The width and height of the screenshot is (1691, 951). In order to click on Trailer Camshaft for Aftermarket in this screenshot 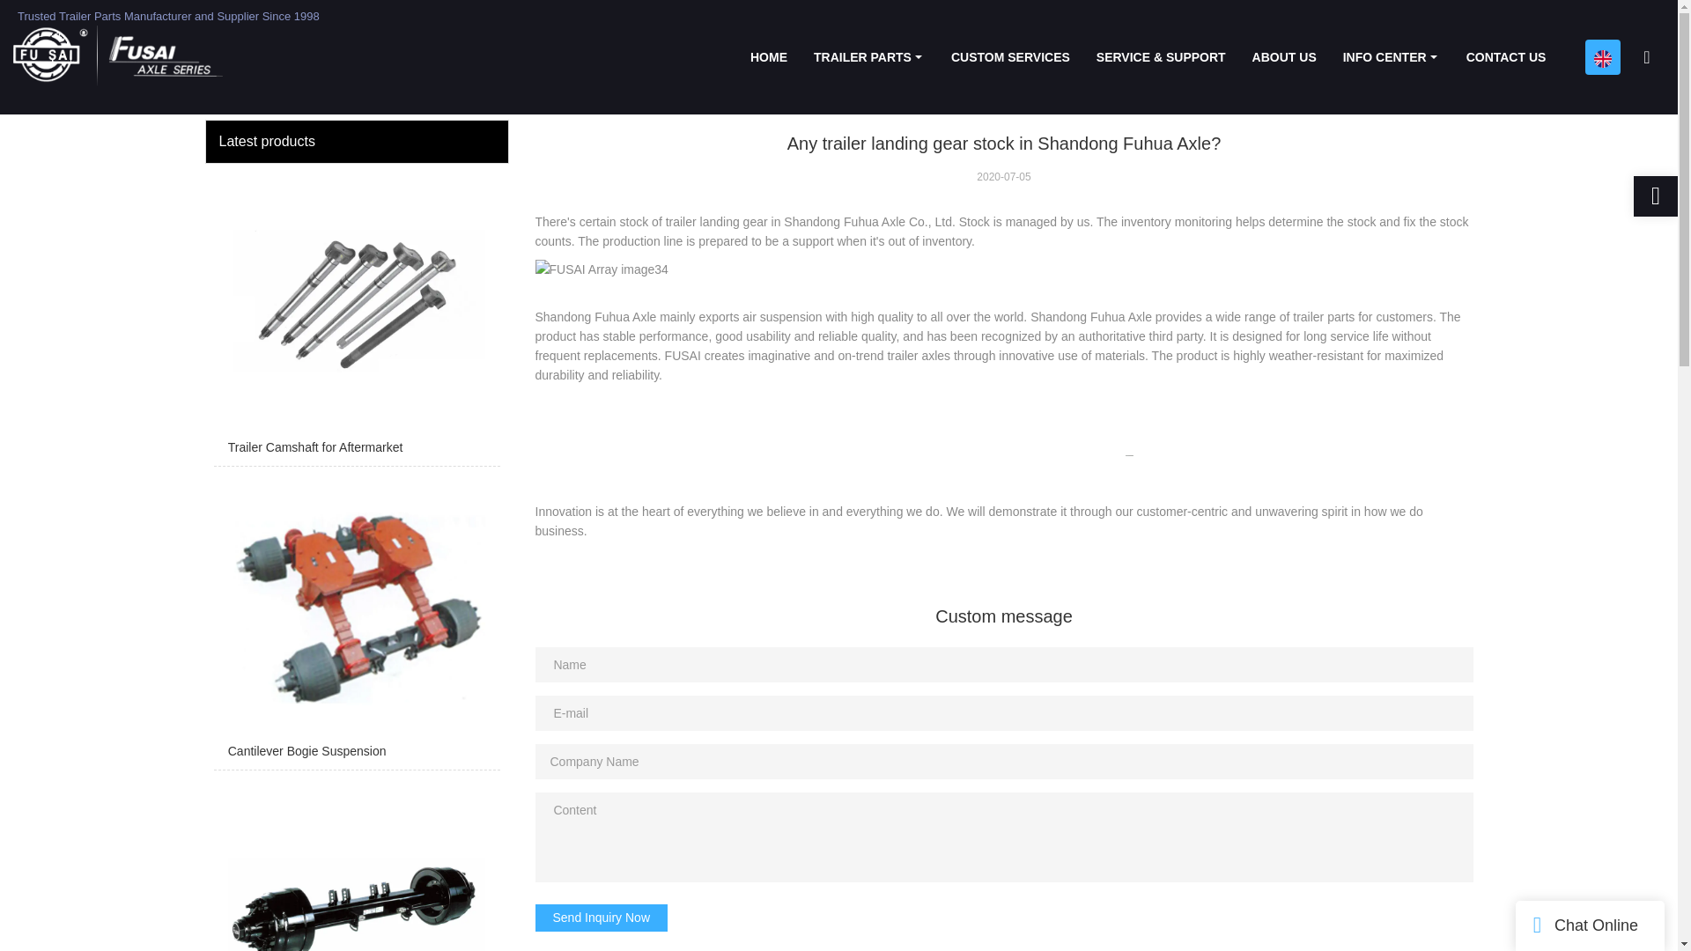, I will do `click(356, 319)`.